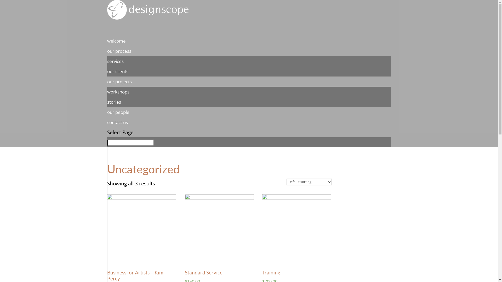 This screenshot has width=502, height=282. Describe the element at coordinates (118, 119) in the screenshot. I see `our people` at that location.